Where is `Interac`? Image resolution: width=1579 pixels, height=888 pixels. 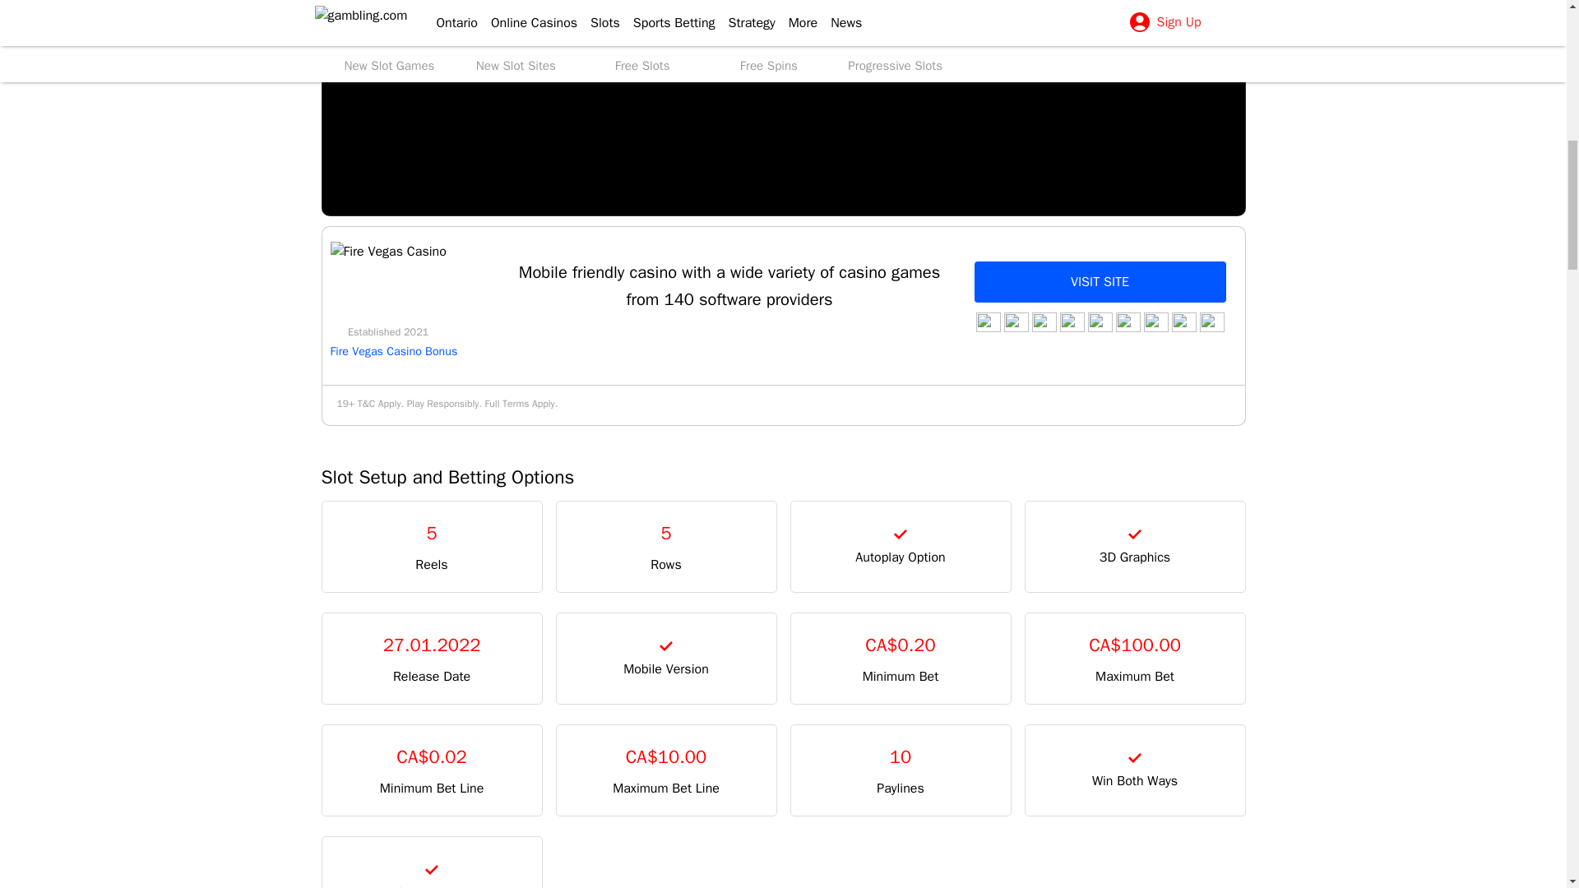
Interac is located at coordinates (1211, 322).